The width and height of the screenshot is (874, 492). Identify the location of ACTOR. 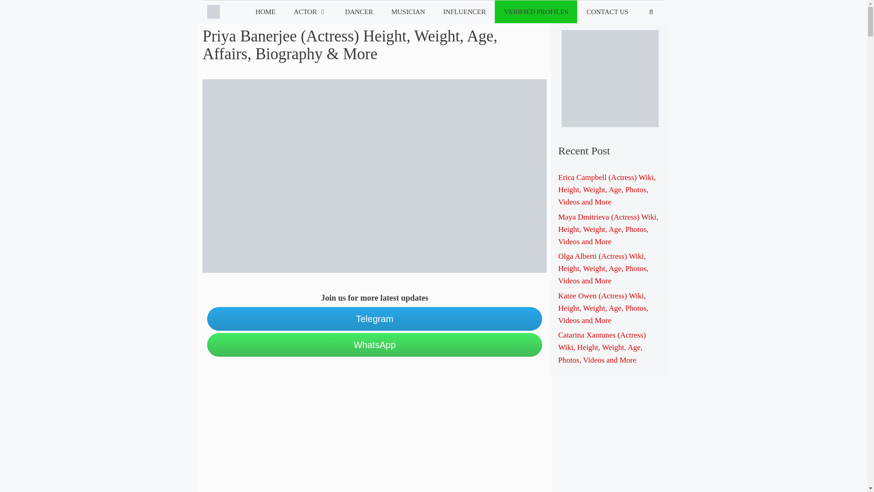
(310, 12).